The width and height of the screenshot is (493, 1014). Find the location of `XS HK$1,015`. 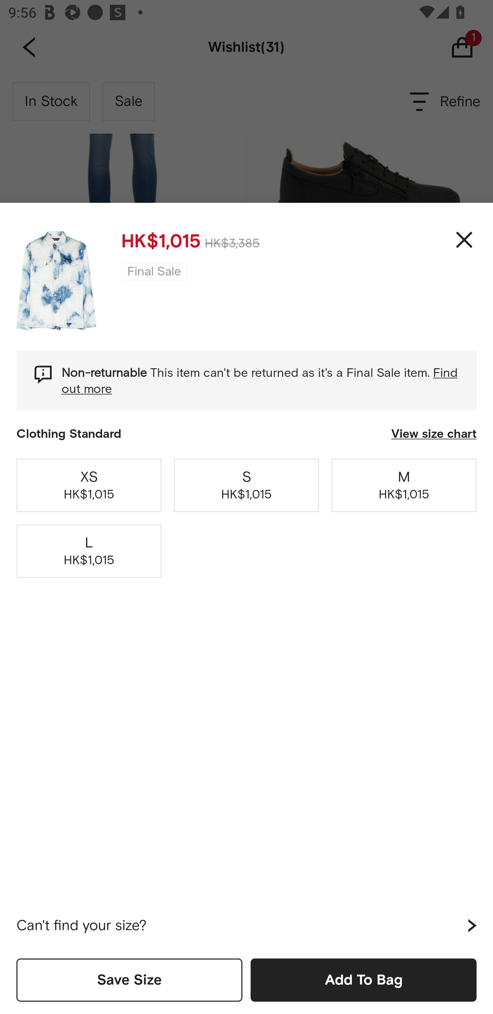

XS HK$1,015 is located at coordinates (89, 485).